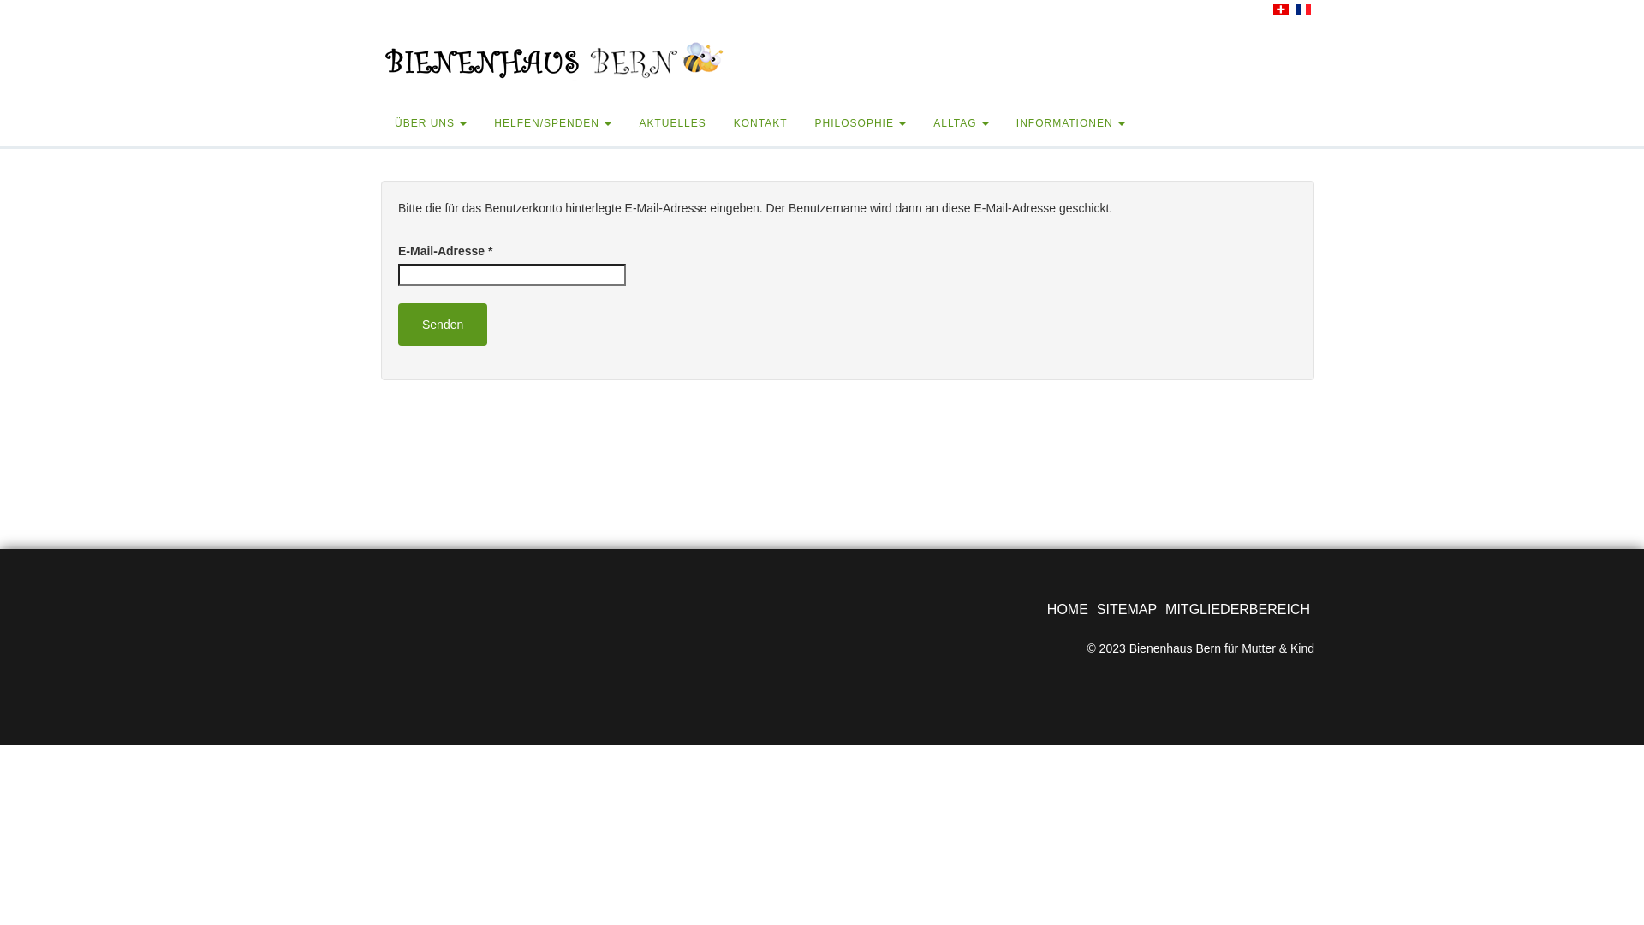 The image size is (1644, 925). What do you see at coordinates (672, 125) in the screenshot?
I see `AKTUELLES` at bounding box center [672, 125].